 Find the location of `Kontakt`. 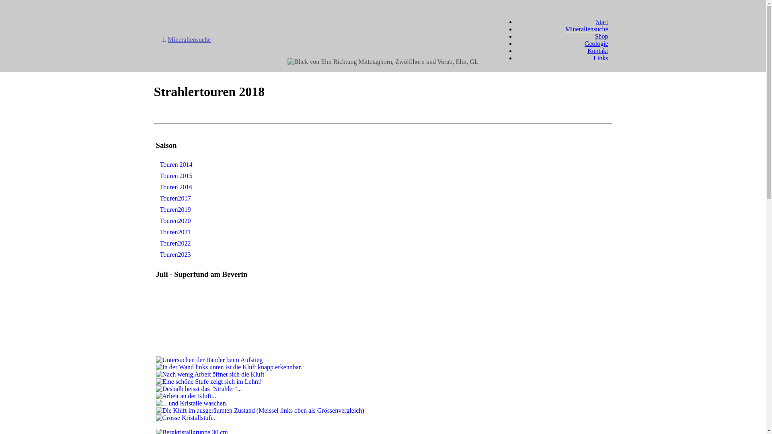

Kontakt is located at coordinates (598, 51).